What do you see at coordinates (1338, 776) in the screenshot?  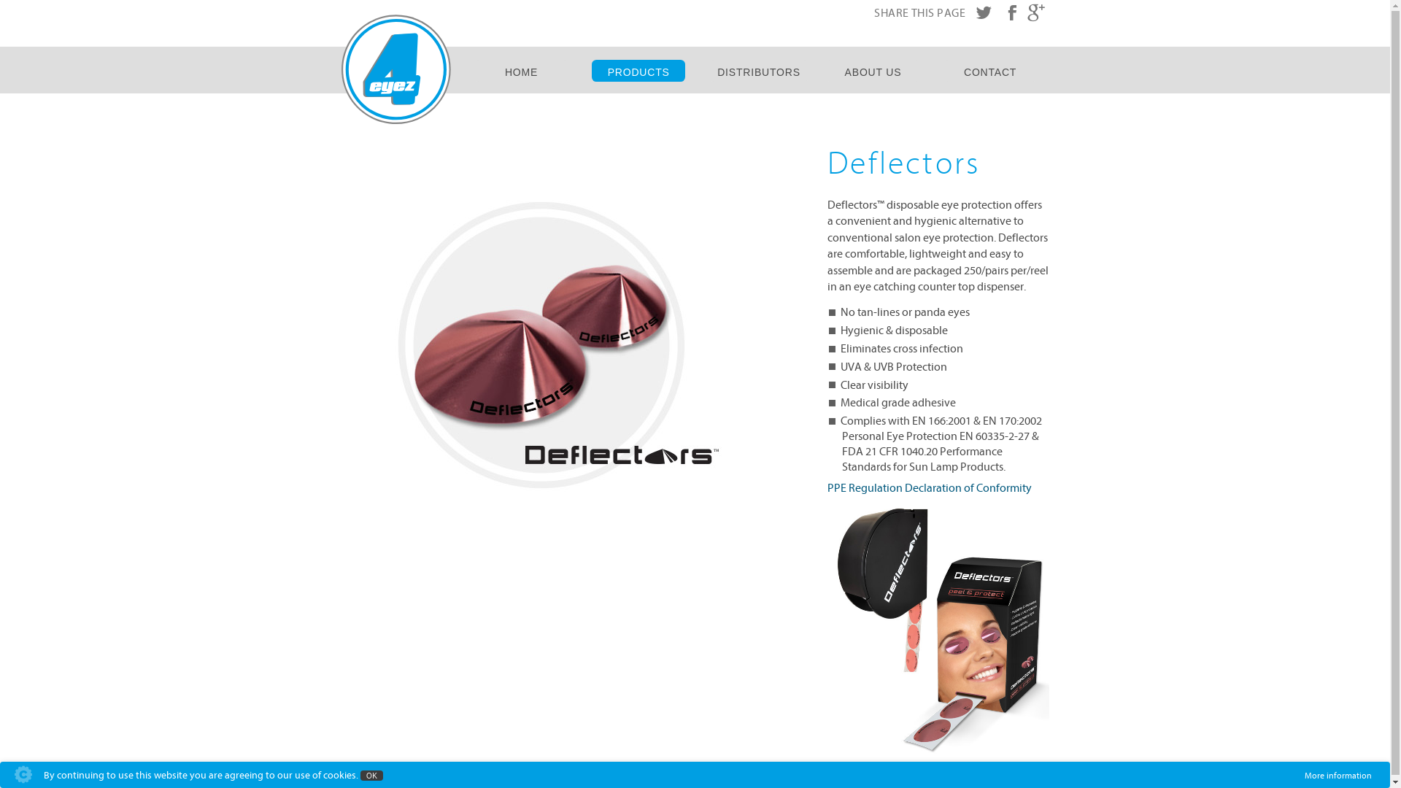 I see `More information` at bounding box center [1338, 776].